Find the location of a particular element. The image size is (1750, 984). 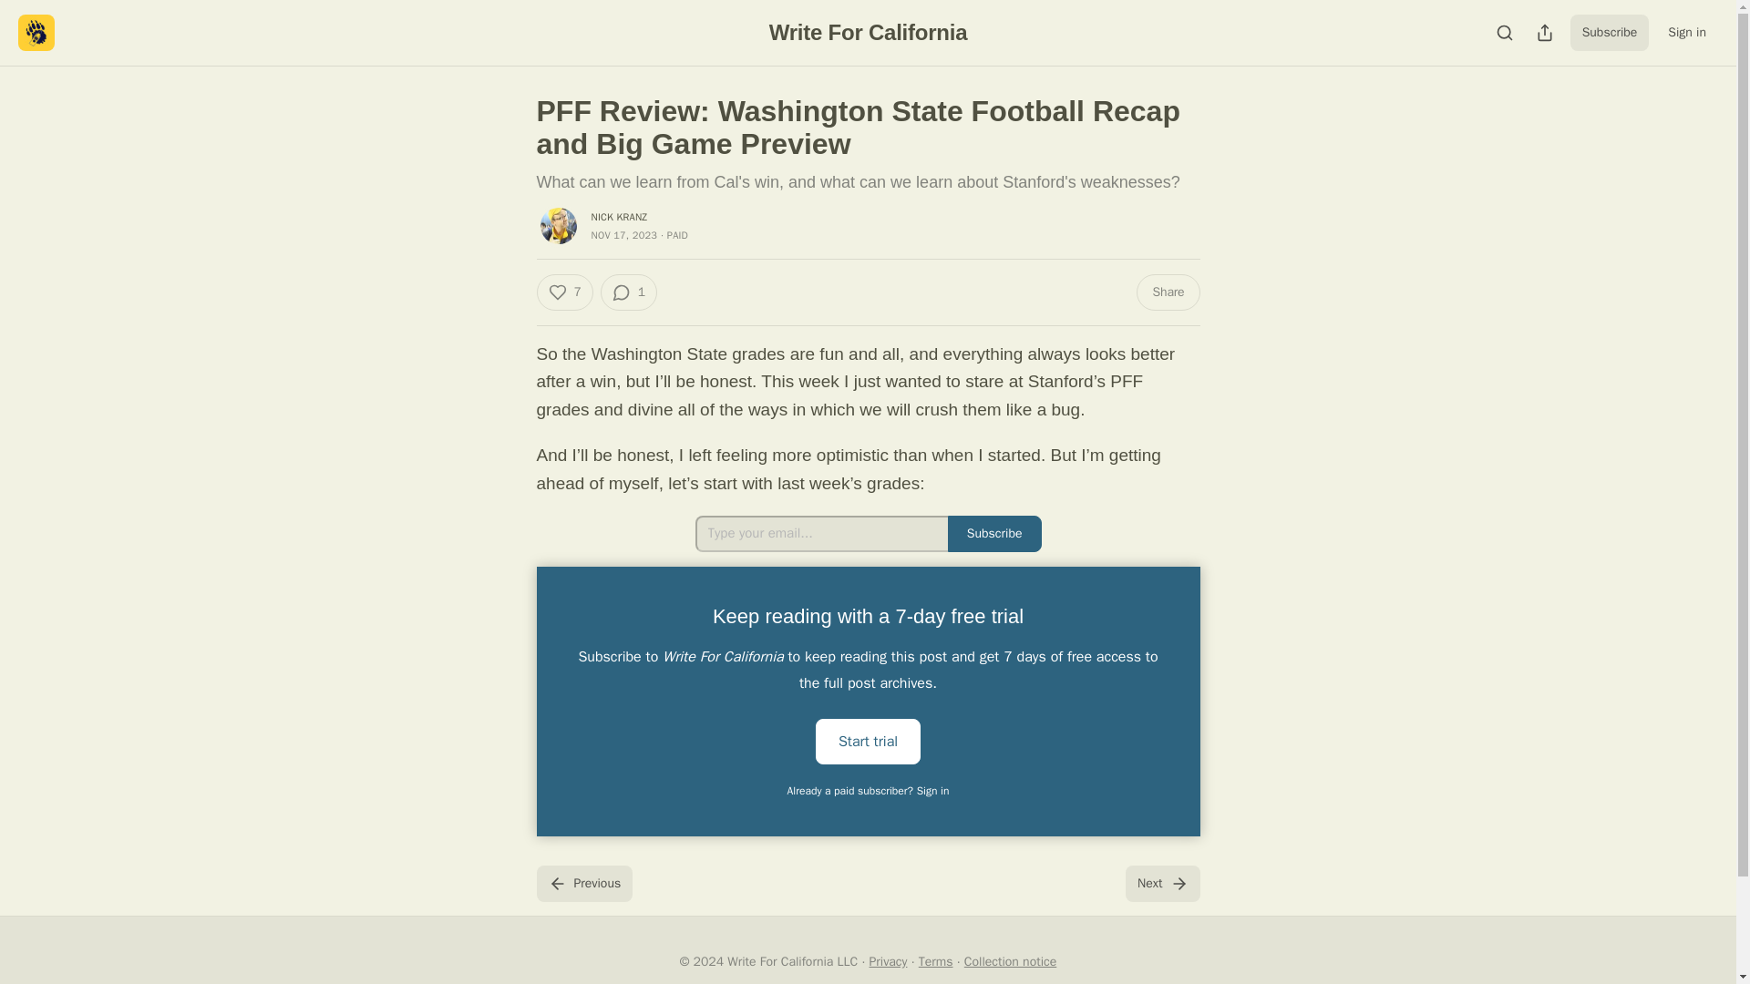

Terms is located at coordinates (936, 960).